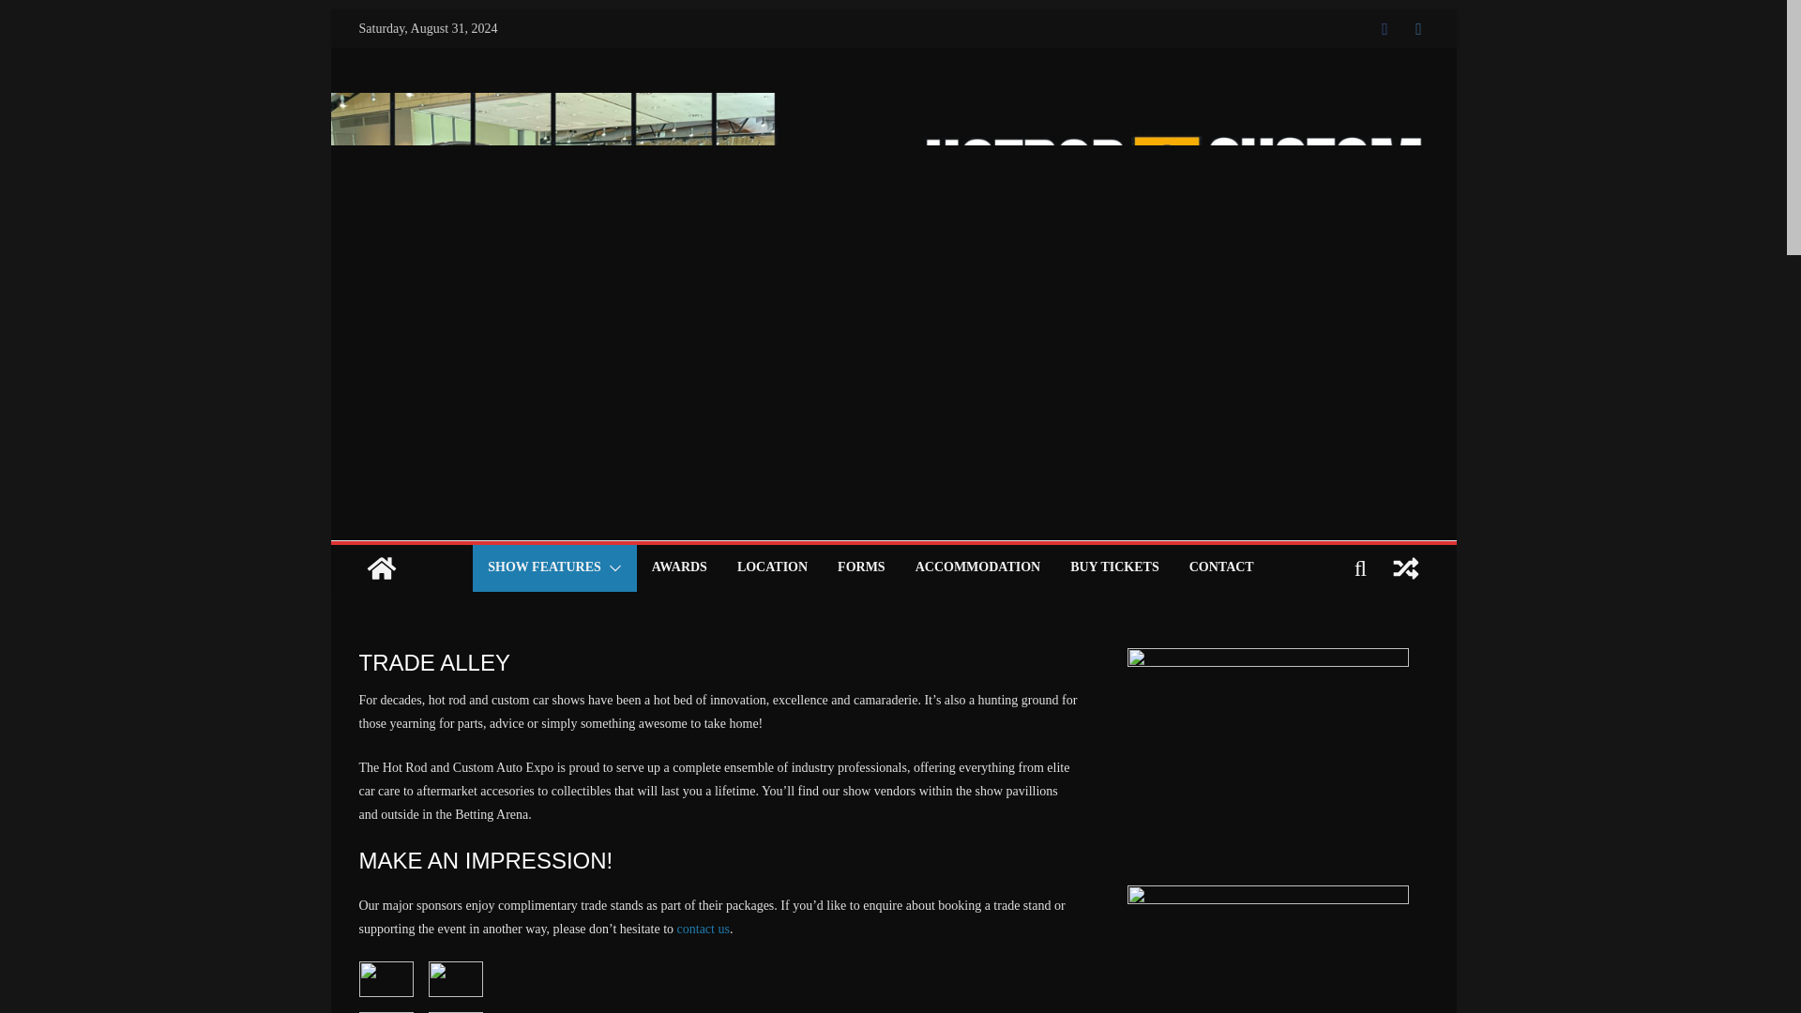  Describe the element at coordinates (703, 929) in the screenshot. I see `contact us` at that location.